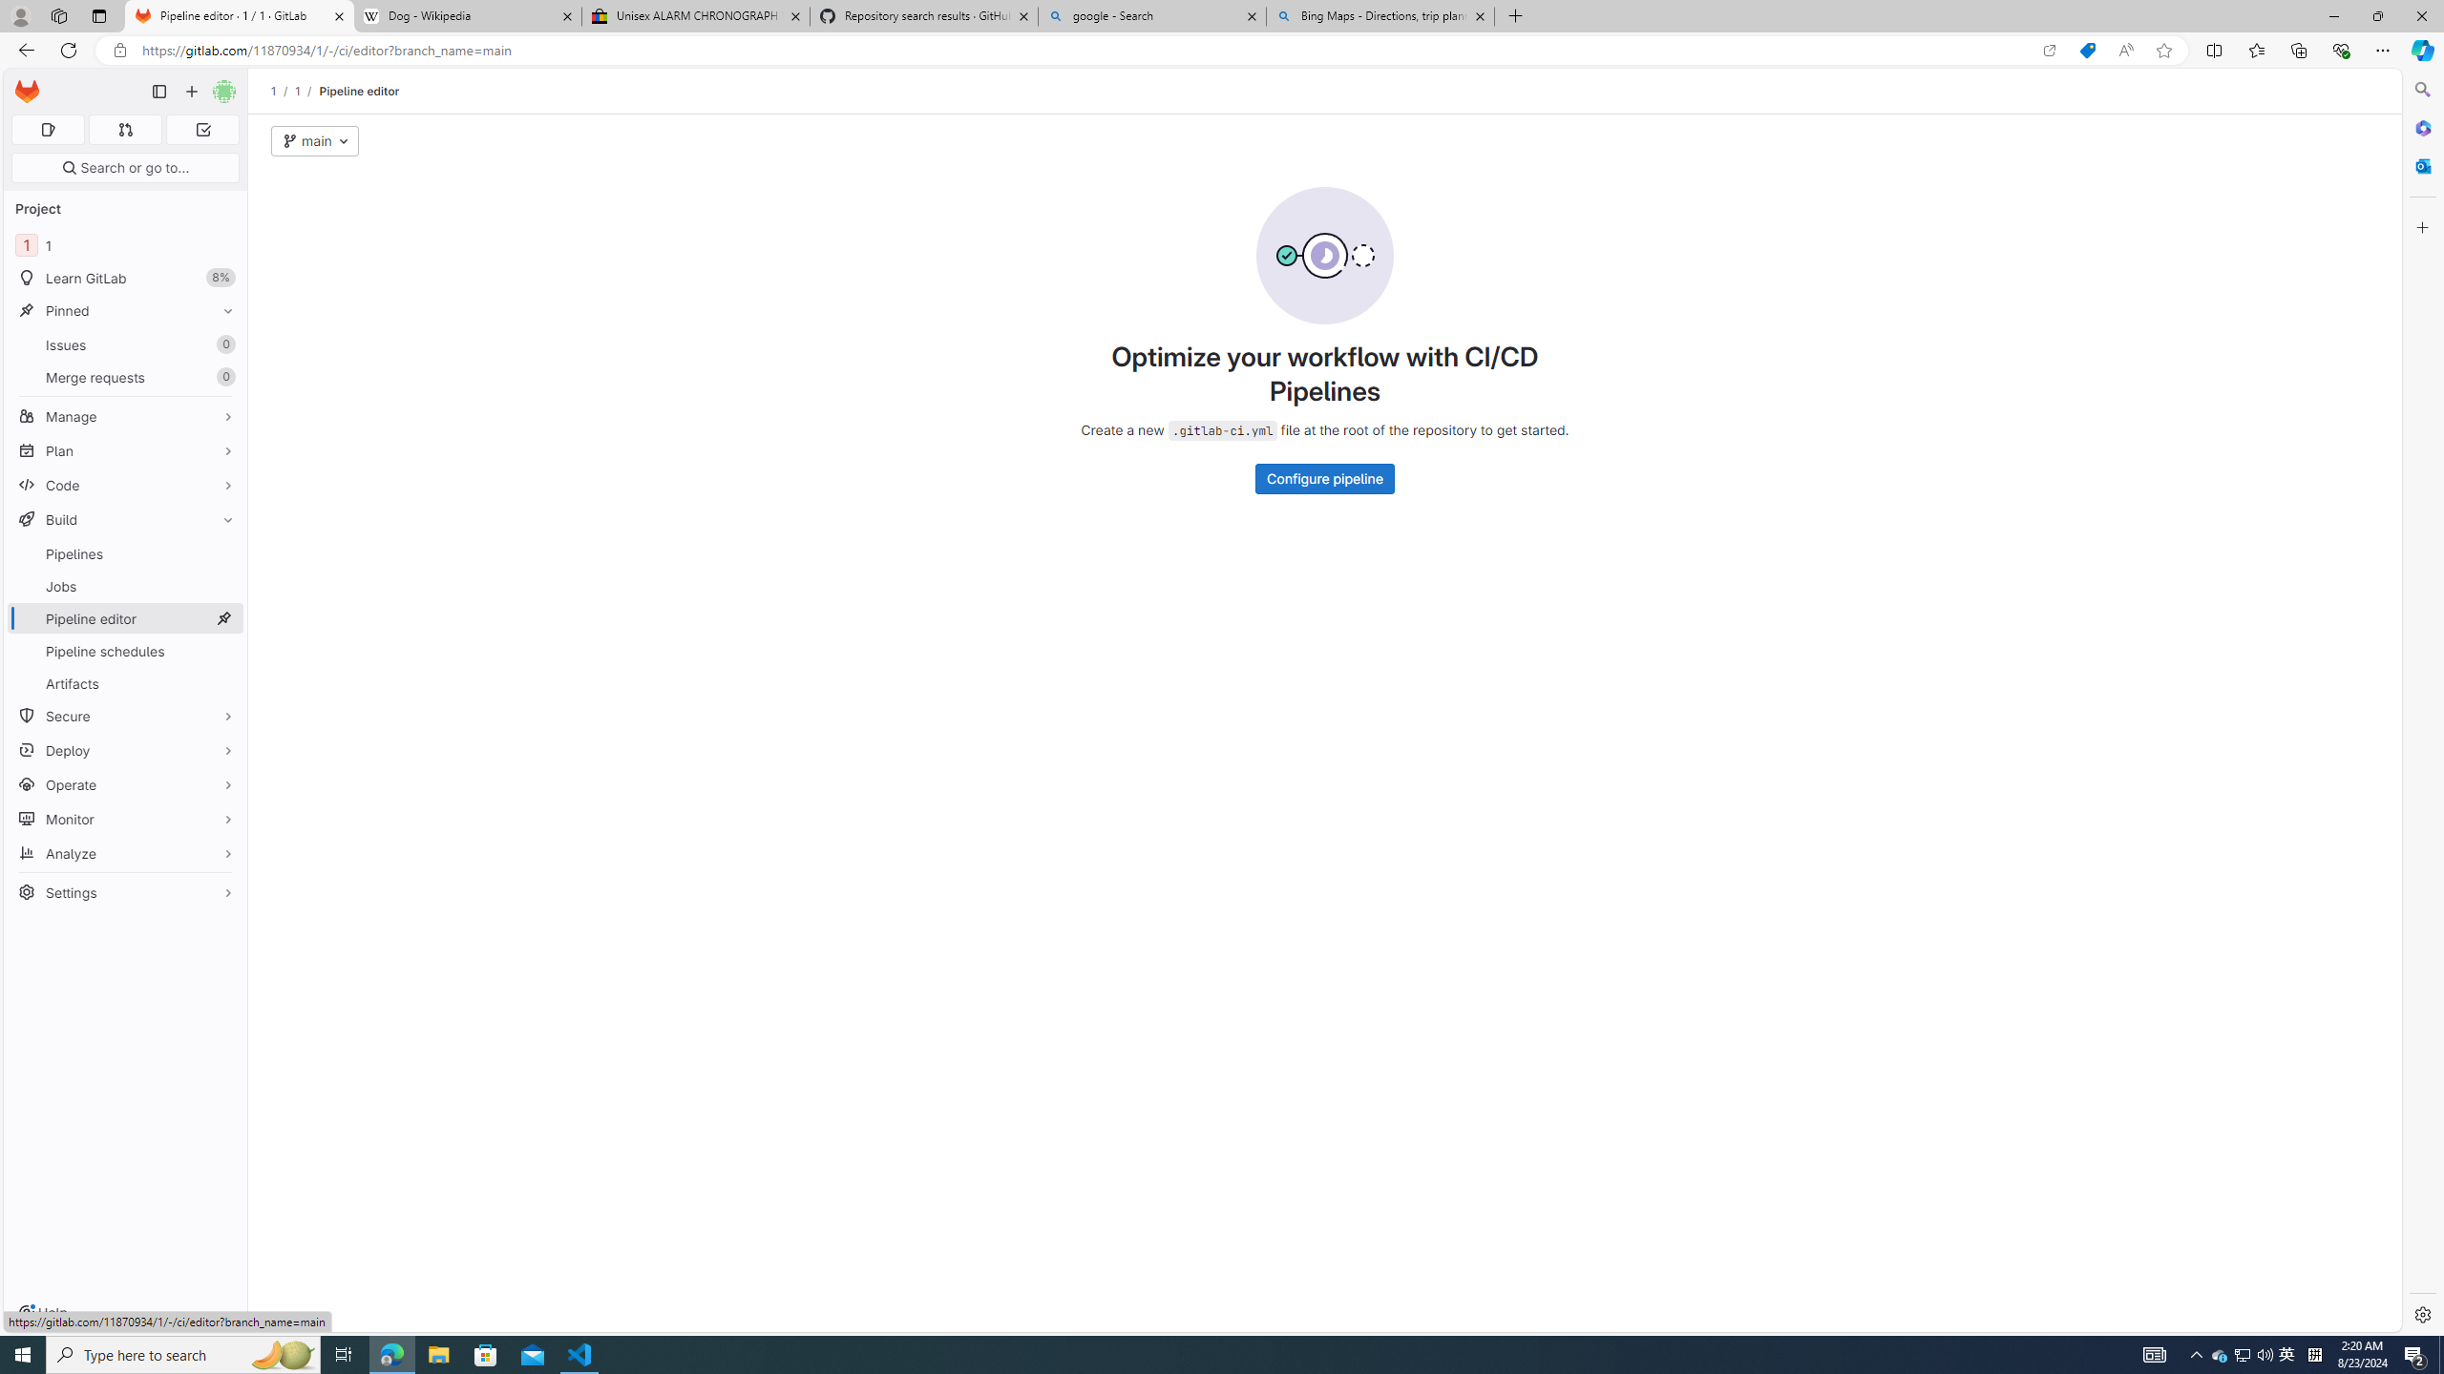 This screenshot has height=1374, width=2444. Describe the element at coordinates (315, 141) in the screenshot. I see `main` at that location.